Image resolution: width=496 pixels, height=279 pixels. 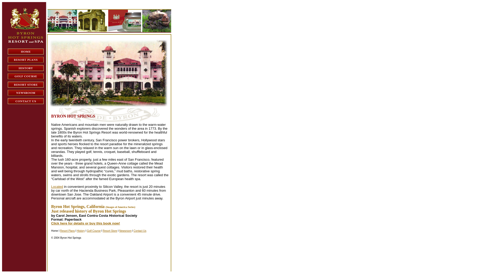 I want to click on Click here for details or buy this book now!, so click(x=85, y=223).